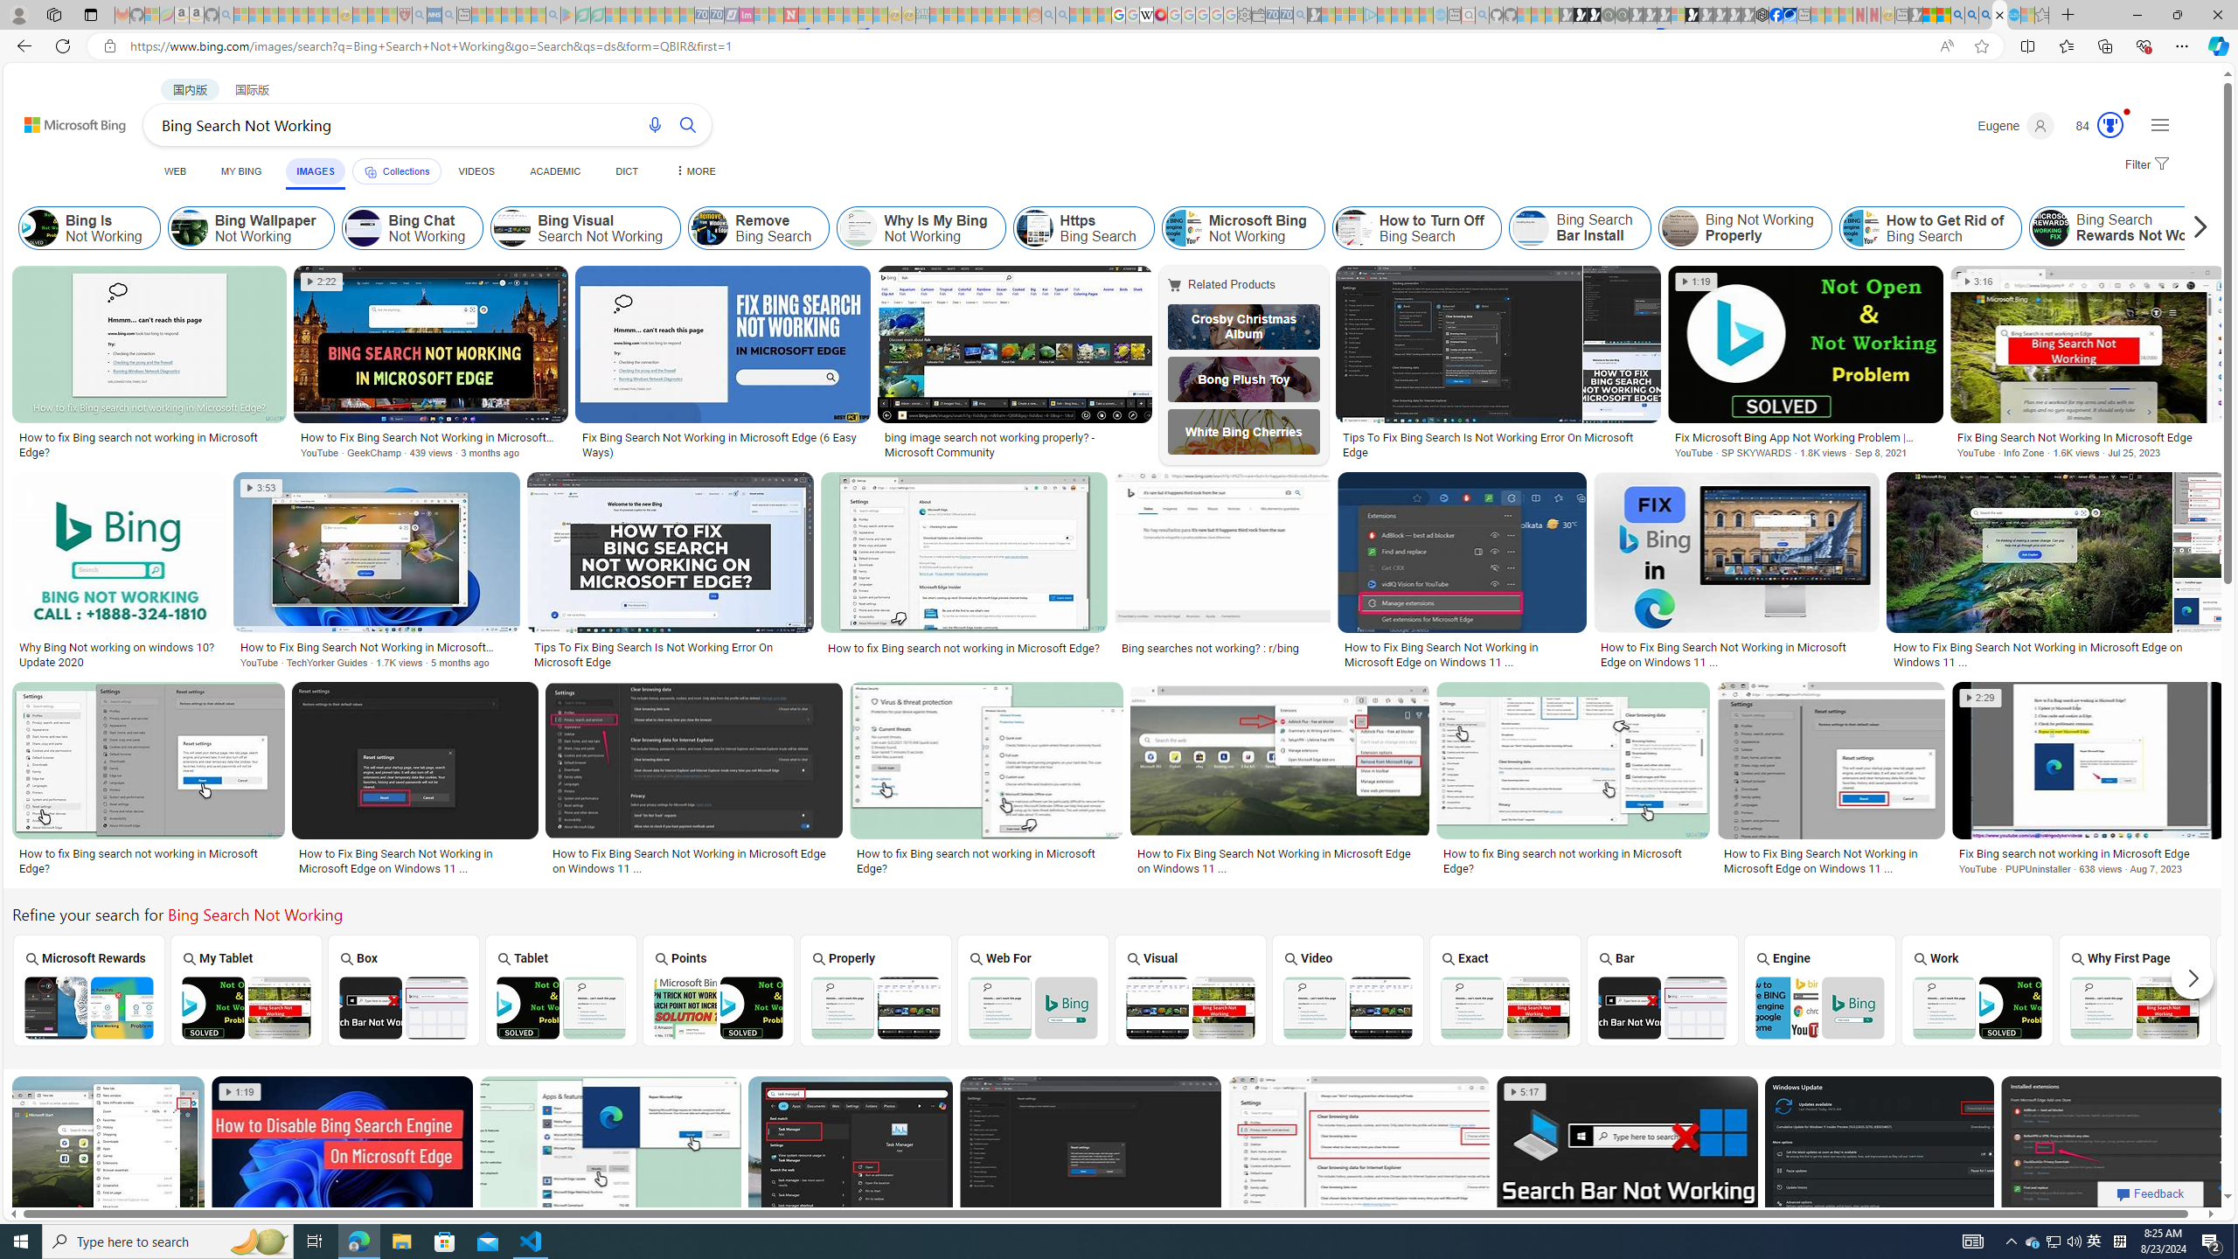 The image size is (2238, 1259). I want to click on Exact, so click(1505, 990).